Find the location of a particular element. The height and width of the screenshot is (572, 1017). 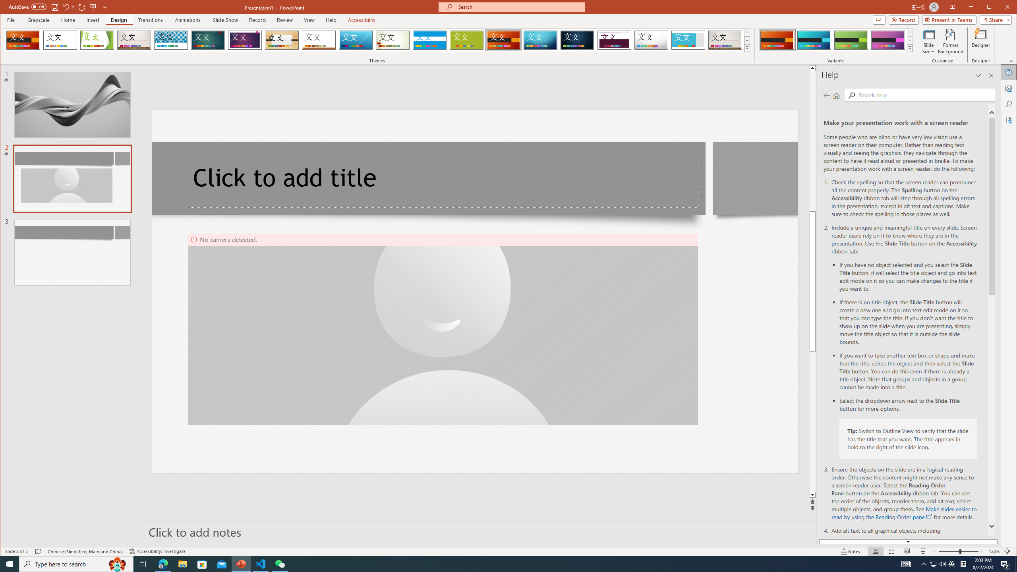

Berlin Variant 4 is located at coordinates (887, 40).